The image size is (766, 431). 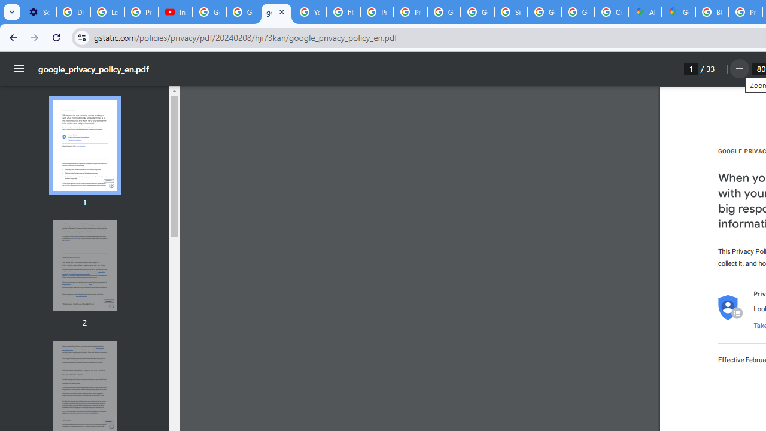 I want to click on Delete photos & videos - Computer - Google Photos Help, so click(x=73, y=12).